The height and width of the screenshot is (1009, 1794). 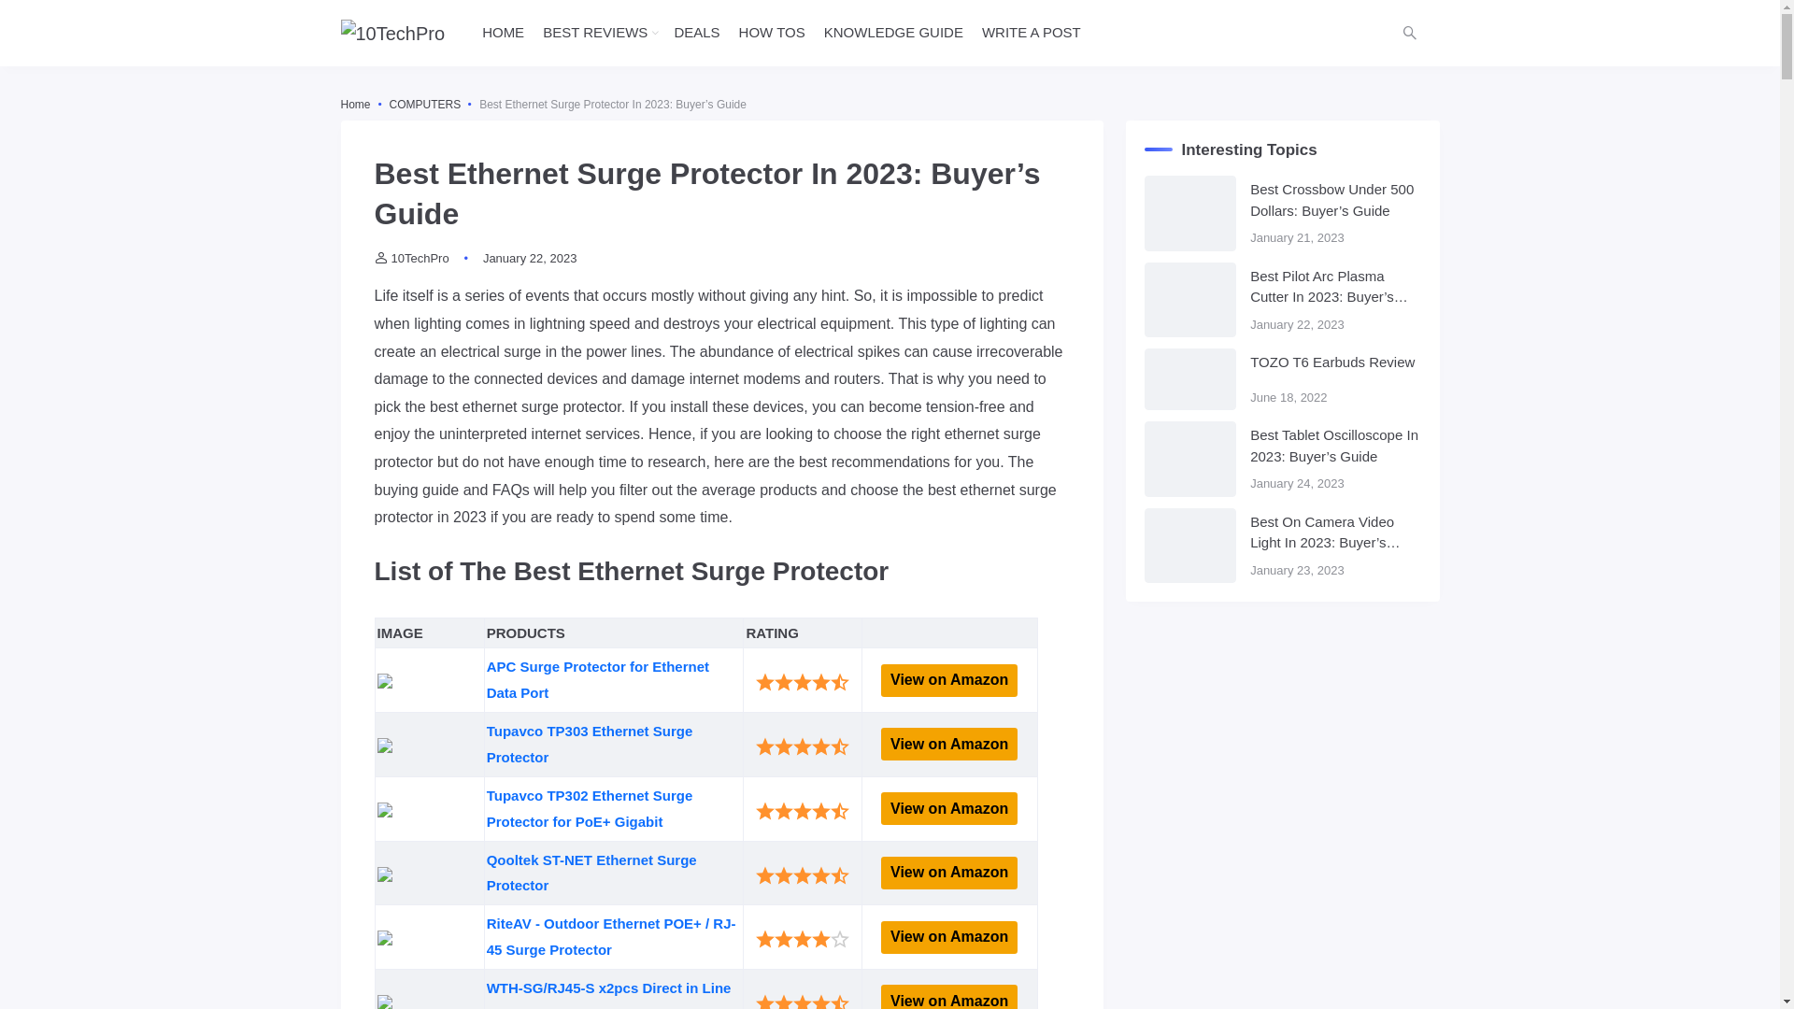 I want to click on Tupavco TP302 Ethernet Surge Protector for PoE+ Gigabit, so click(x=592, y=809).